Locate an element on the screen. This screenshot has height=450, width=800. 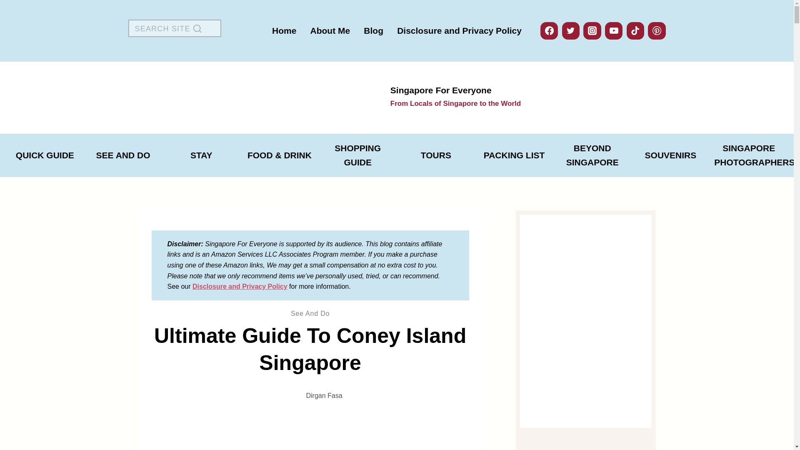
SEE AND DO is located at coordinates (201, 155).